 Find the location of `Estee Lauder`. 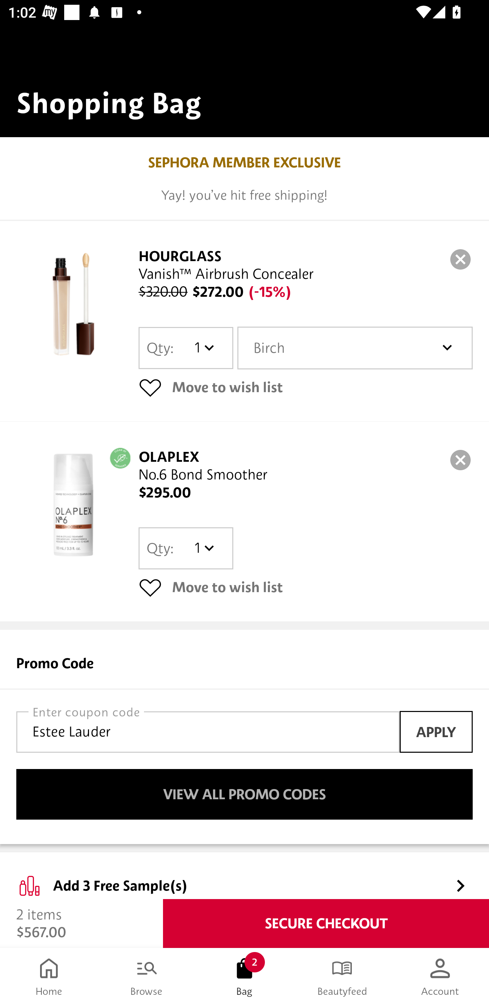

Estee Lauder is located at coordinates (208, 732).